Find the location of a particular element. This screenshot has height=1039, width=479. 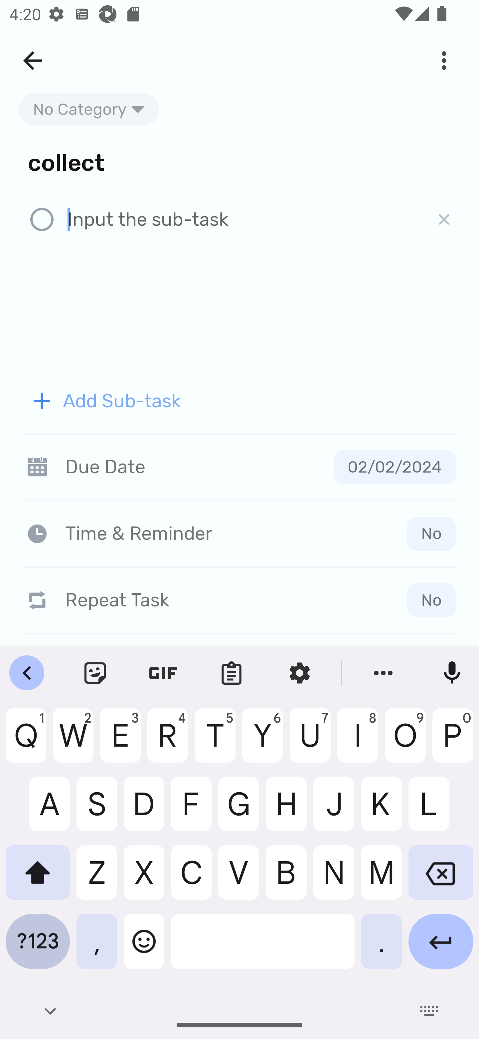

No Category is located at coordinates (89, 109).